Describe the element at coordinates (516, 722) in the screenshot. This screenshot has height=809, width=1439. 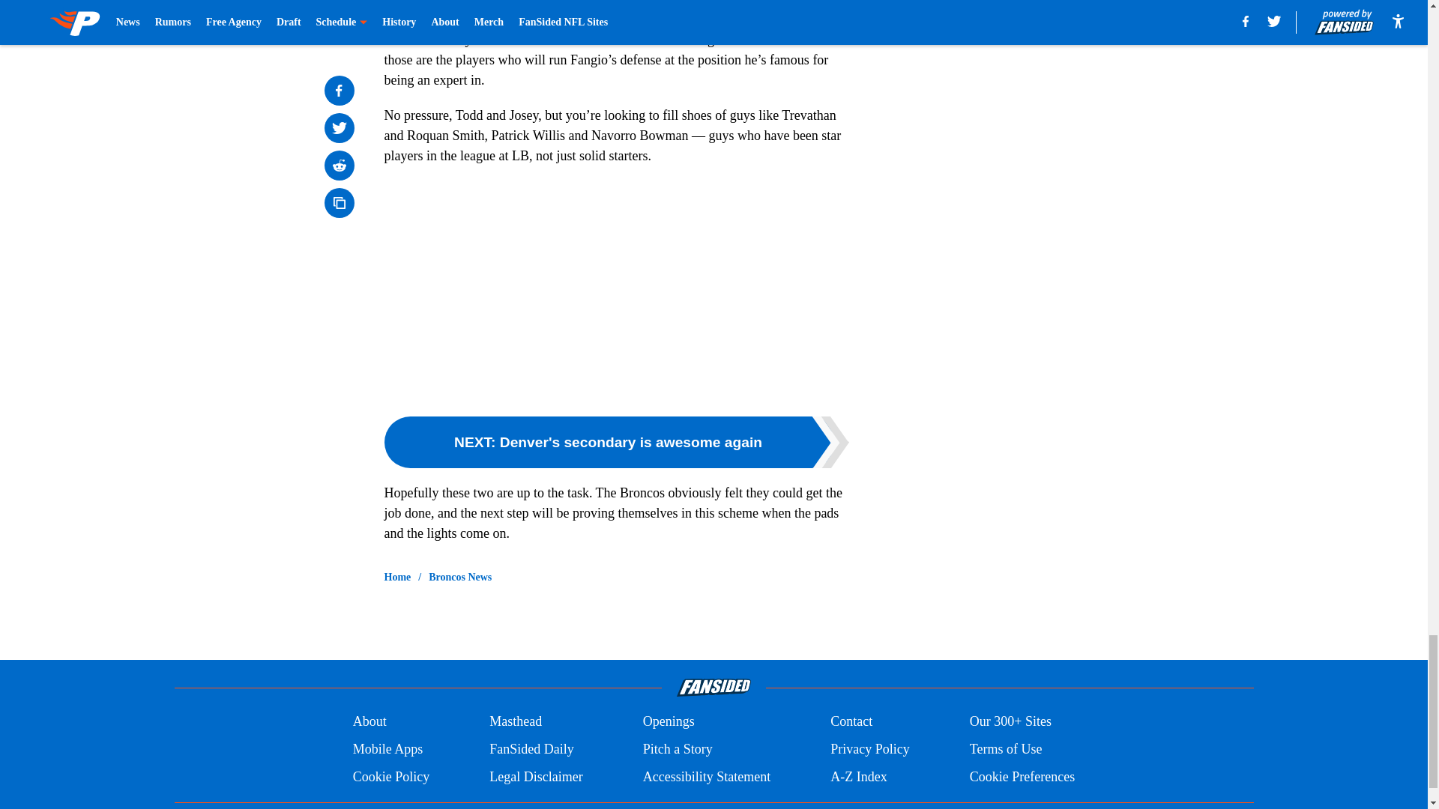
I see `Masthead` at that location.